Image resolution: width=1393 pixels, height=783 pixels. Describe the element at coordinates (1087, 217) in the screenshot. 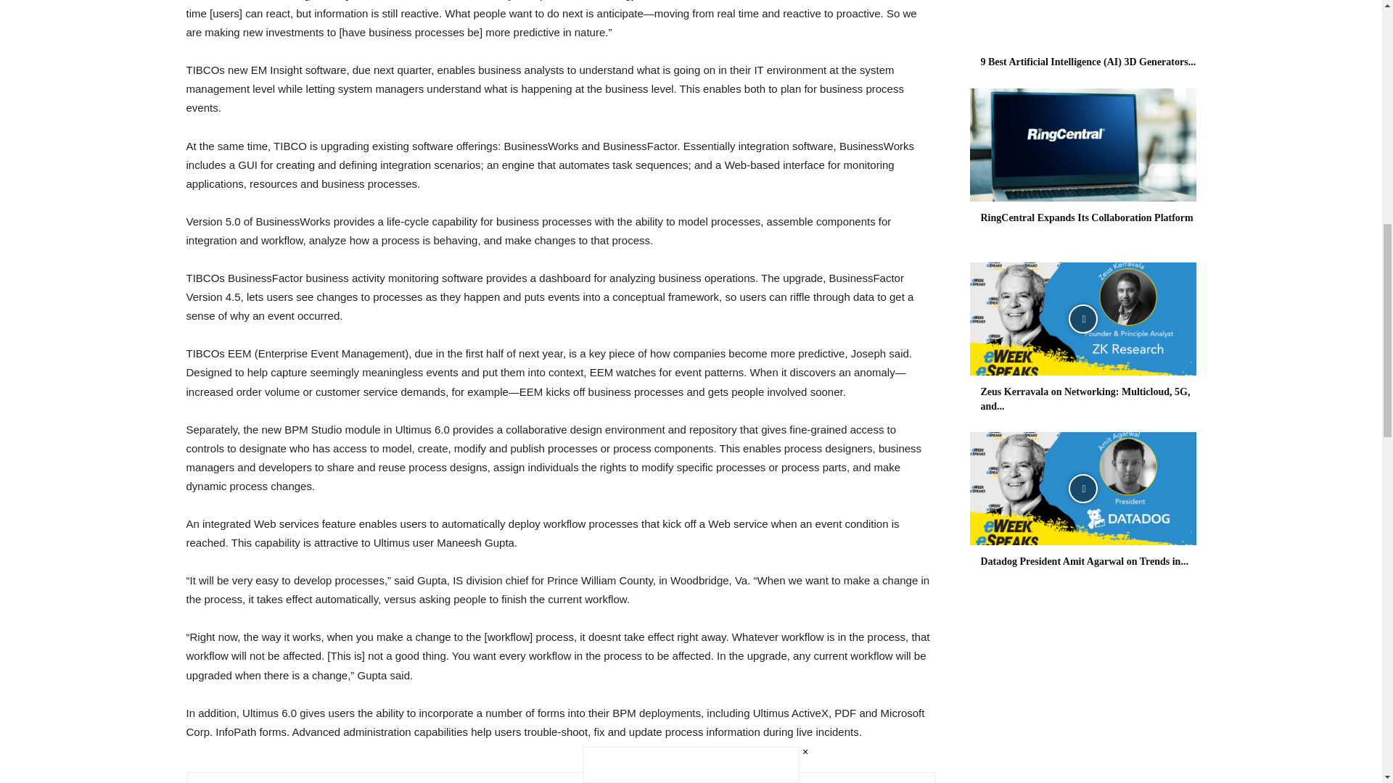

I see `RingCentral Expands Its Collaboration Platform` at that location.